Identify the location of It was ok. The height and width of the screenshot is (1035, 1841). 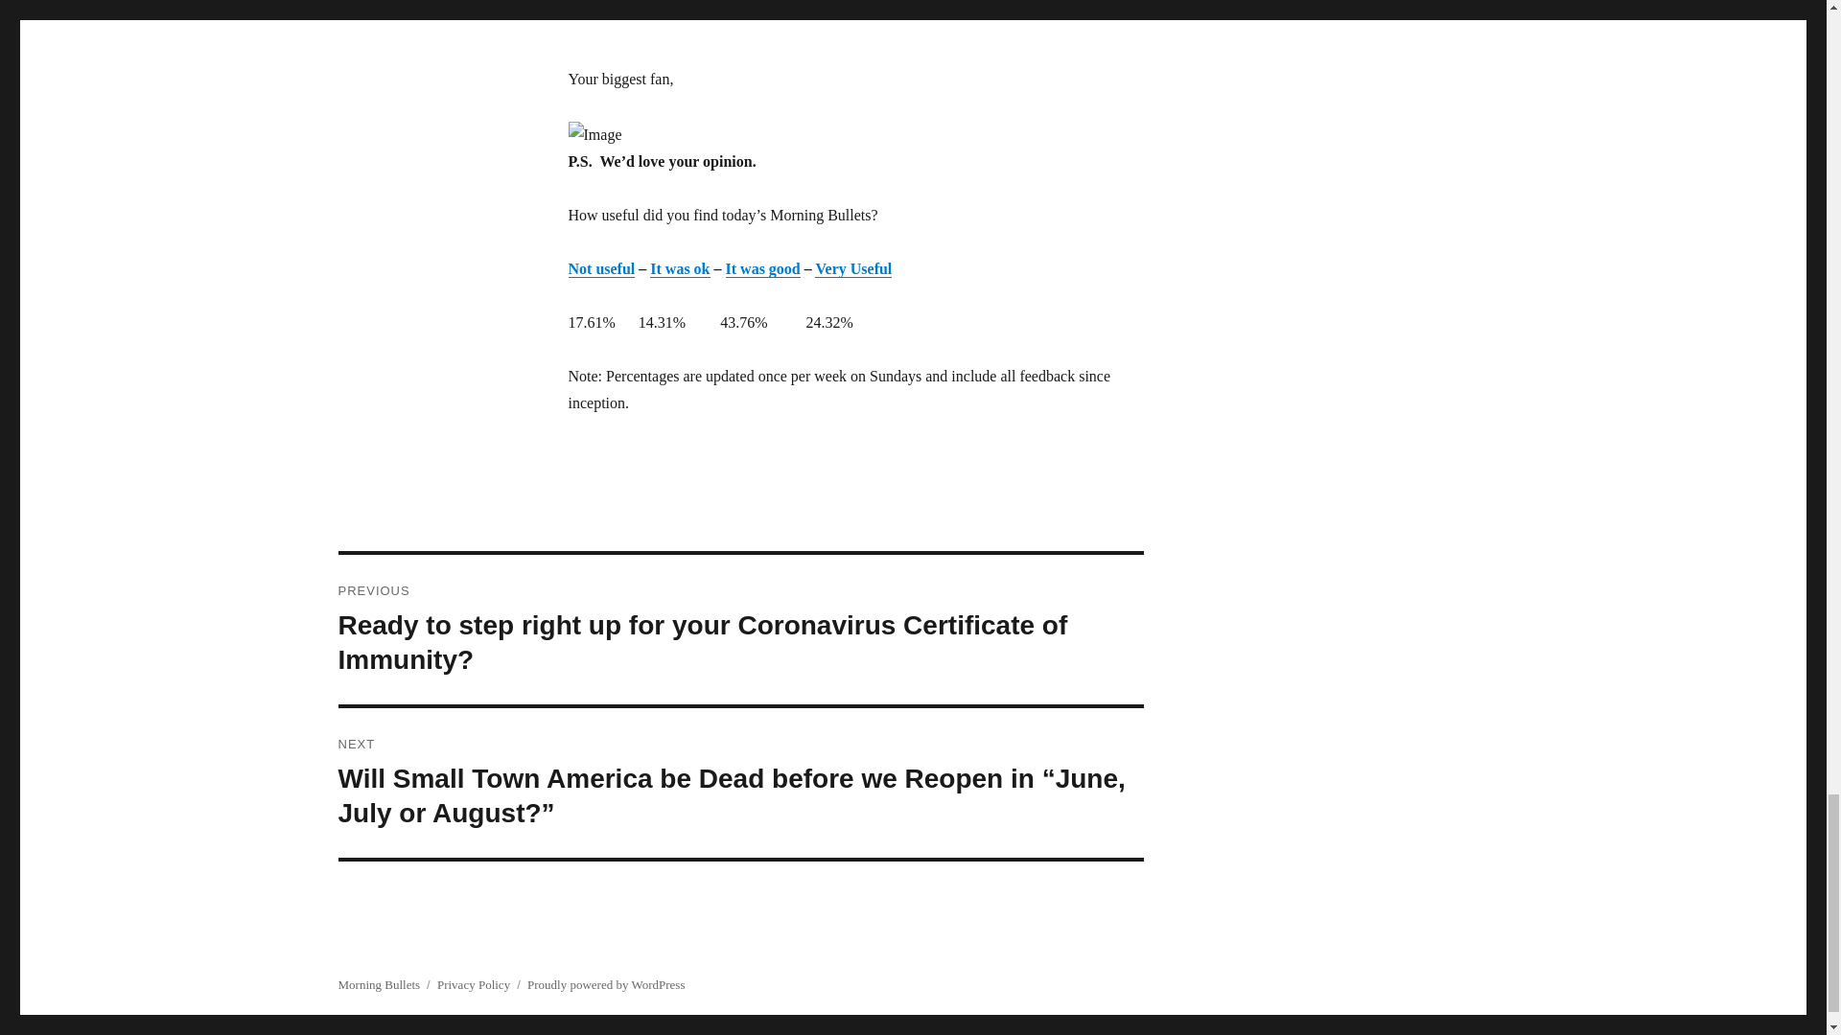
(679, 268).